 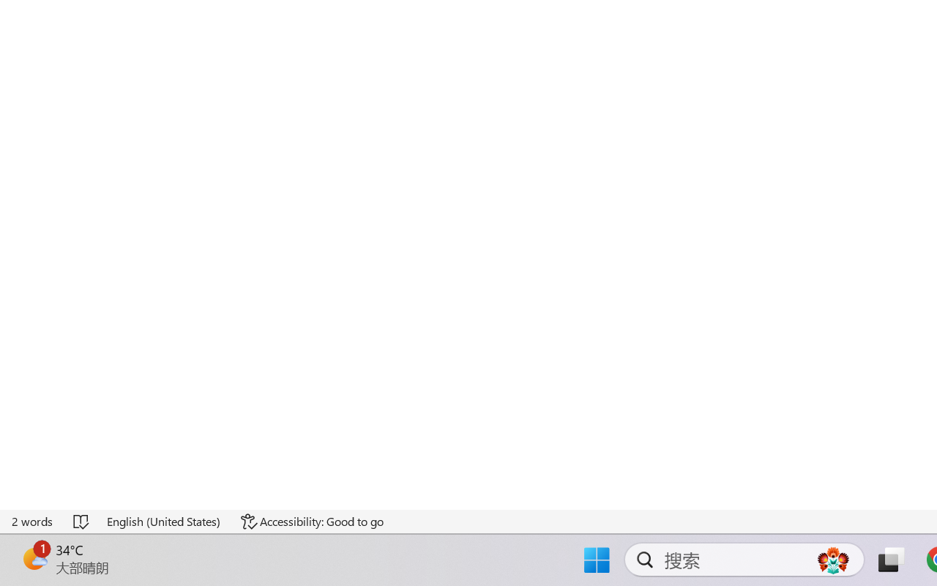 What do you see at coordinates (833, 560) in the screenshot?
I see `AutomationID: DynamicSearchBoxGleamImage` at bounding box center [833, 560].